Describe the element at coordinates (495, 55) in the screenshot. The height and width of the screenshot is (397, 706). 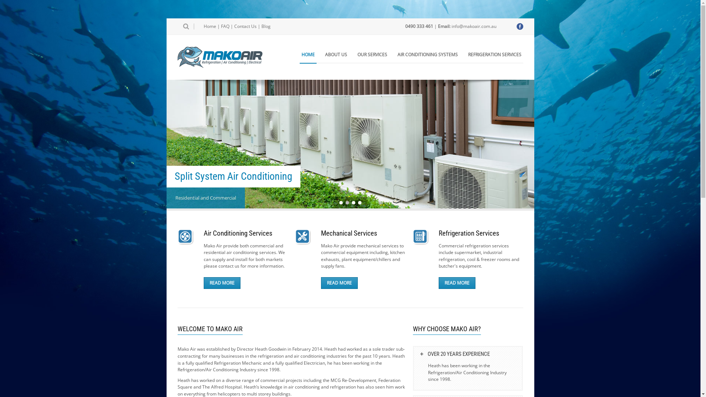
I see `REFRIGERATION SERVICES` at that location.